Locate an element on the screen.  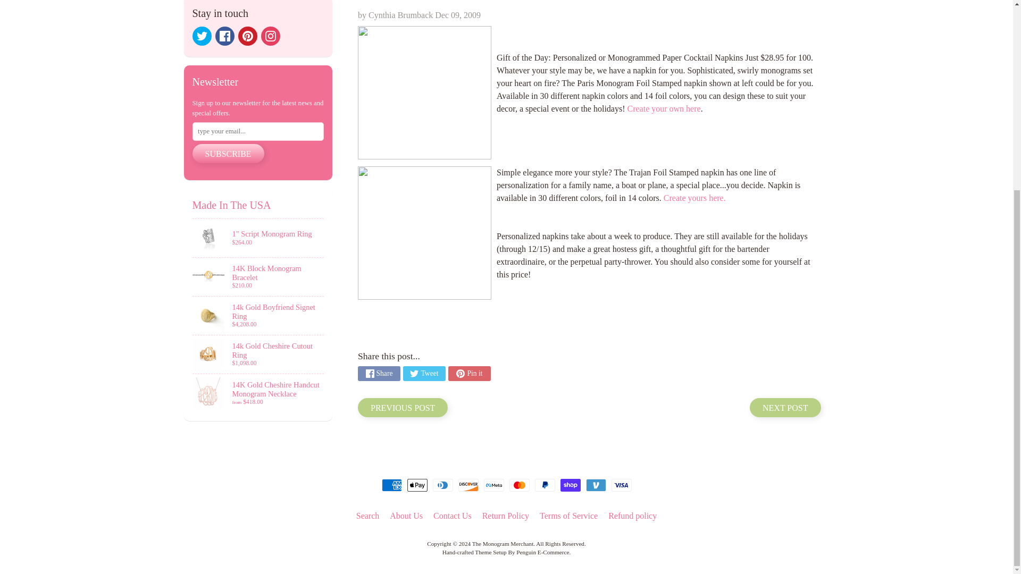
Pinterest is located at coordinates (247, 36).